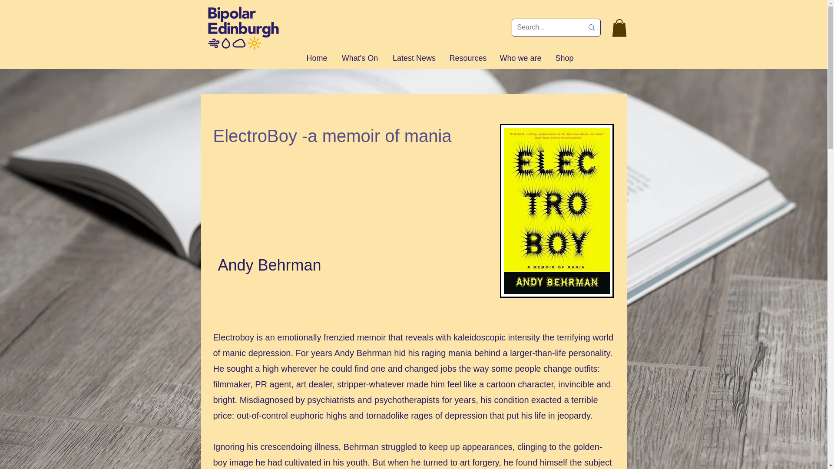 This screenshot has height=469, width=834. Describe the element at coordinates (317, 58) in the screenshot. I see `Home` at that location.